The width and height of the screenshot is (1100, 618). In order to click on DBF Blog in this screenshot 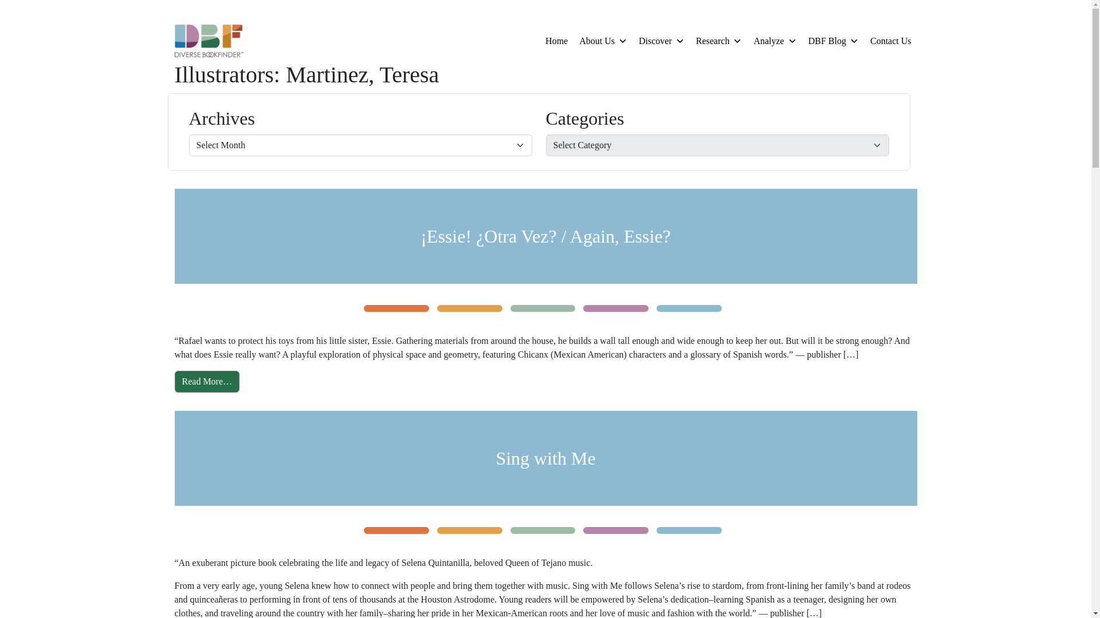, I will do `click(834, 41)`.